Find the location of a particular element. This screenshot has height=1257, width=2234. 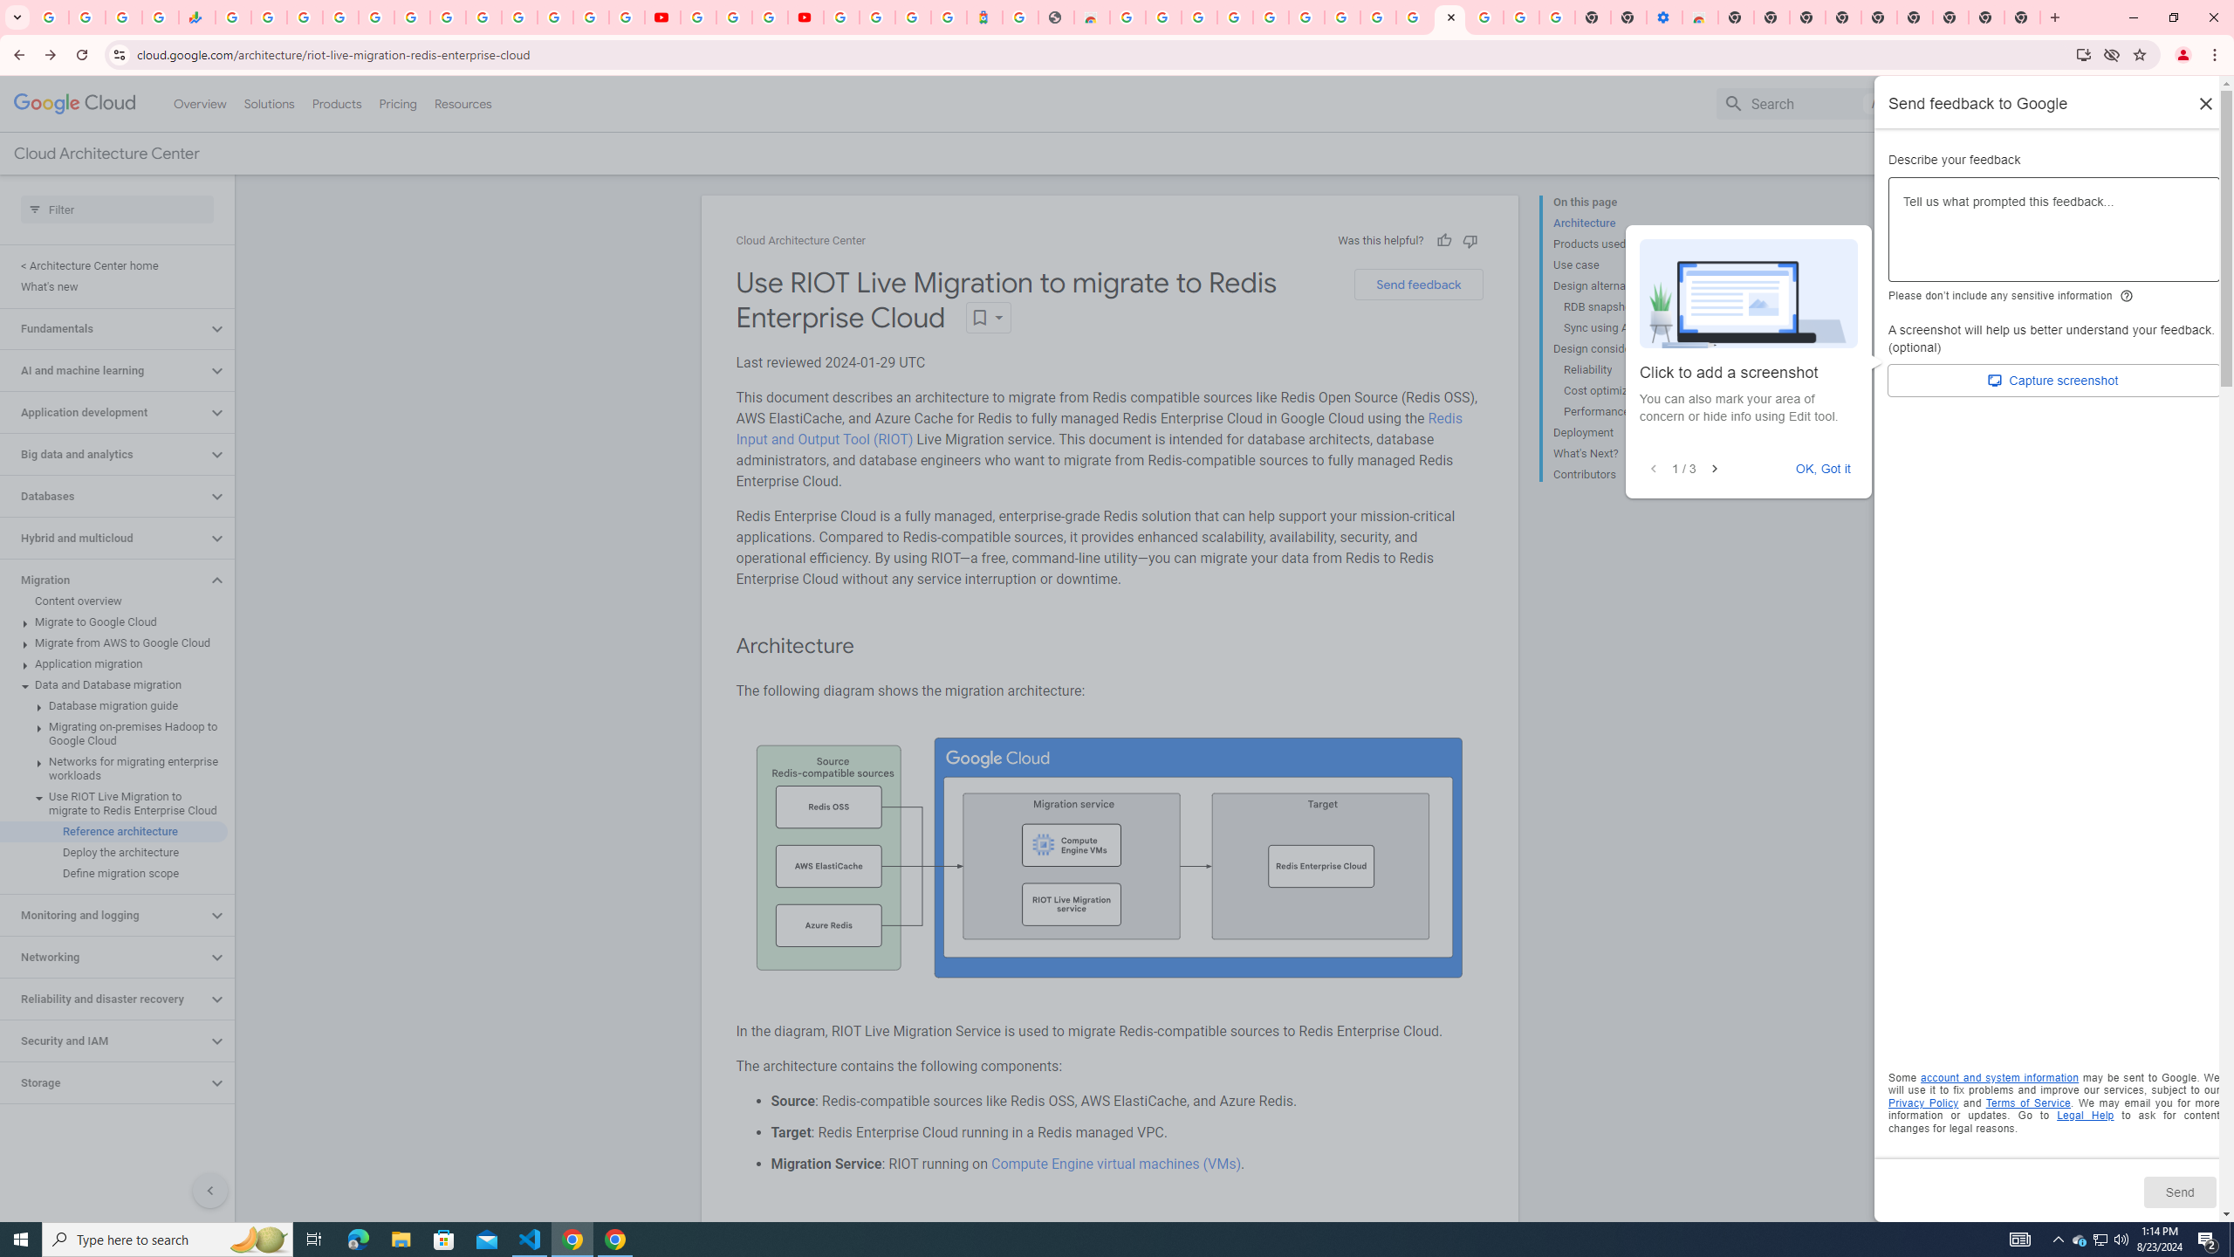

Search is located at coordinates (1803, 103).